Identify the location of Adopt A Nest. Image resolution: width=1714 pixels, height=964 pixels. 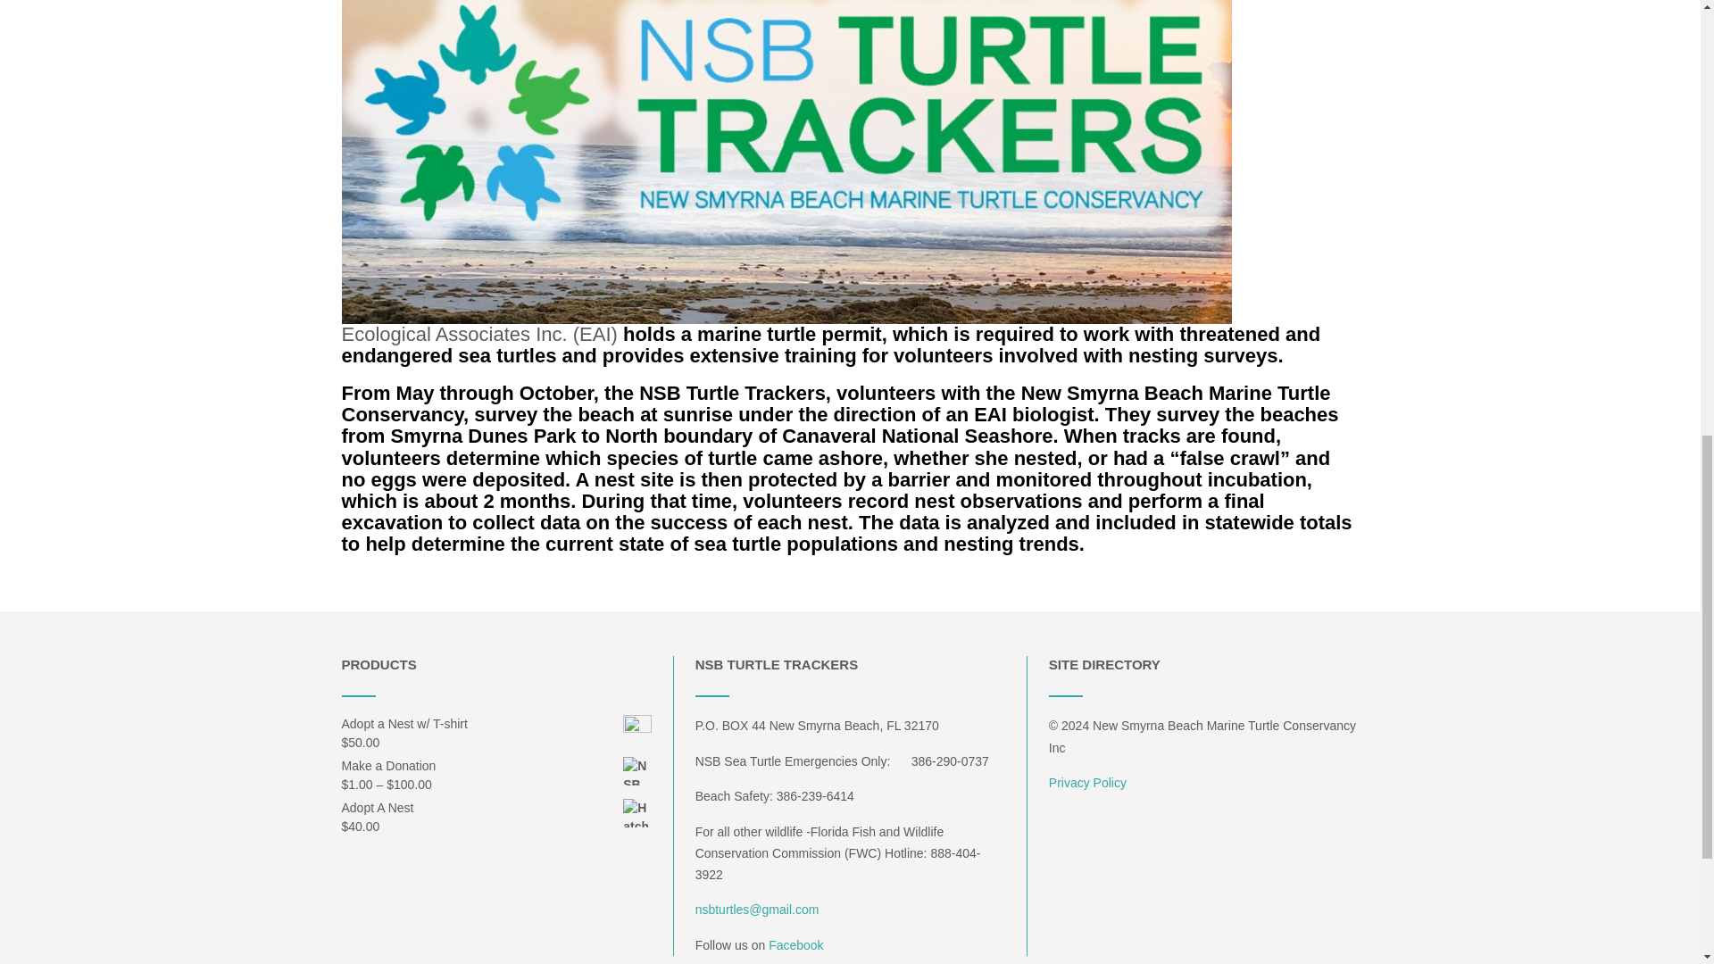
(496, 808).